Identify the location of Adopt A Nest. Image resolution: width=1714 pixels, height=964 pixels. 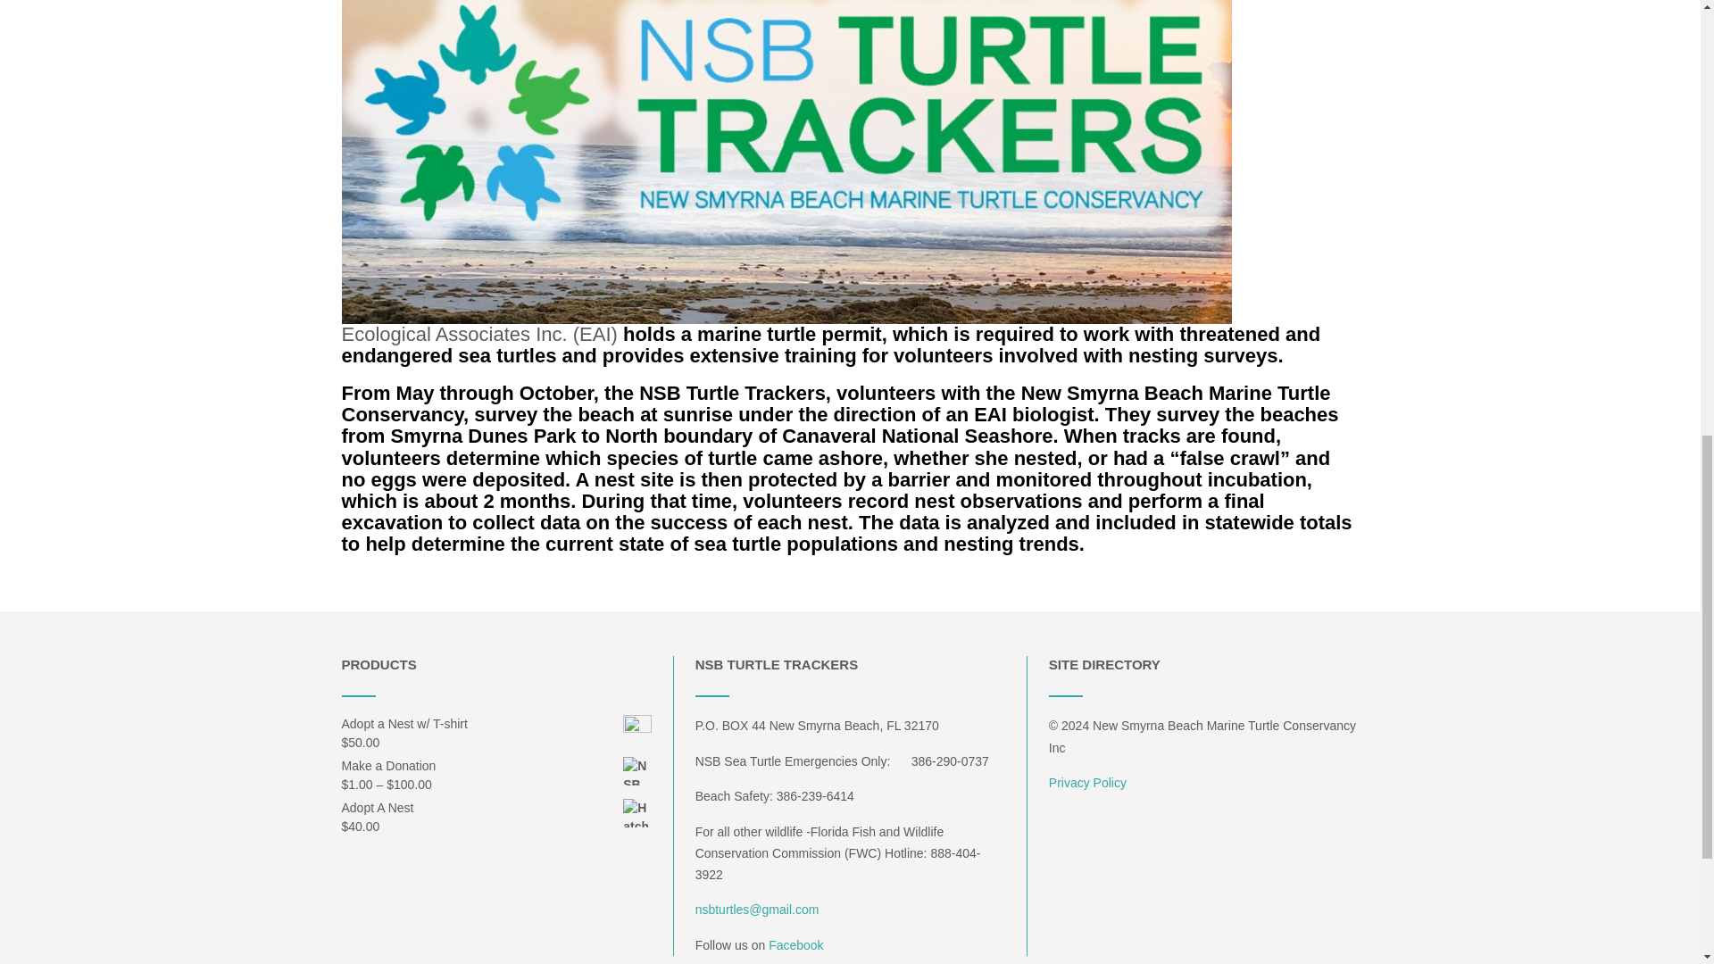
(496, 808).